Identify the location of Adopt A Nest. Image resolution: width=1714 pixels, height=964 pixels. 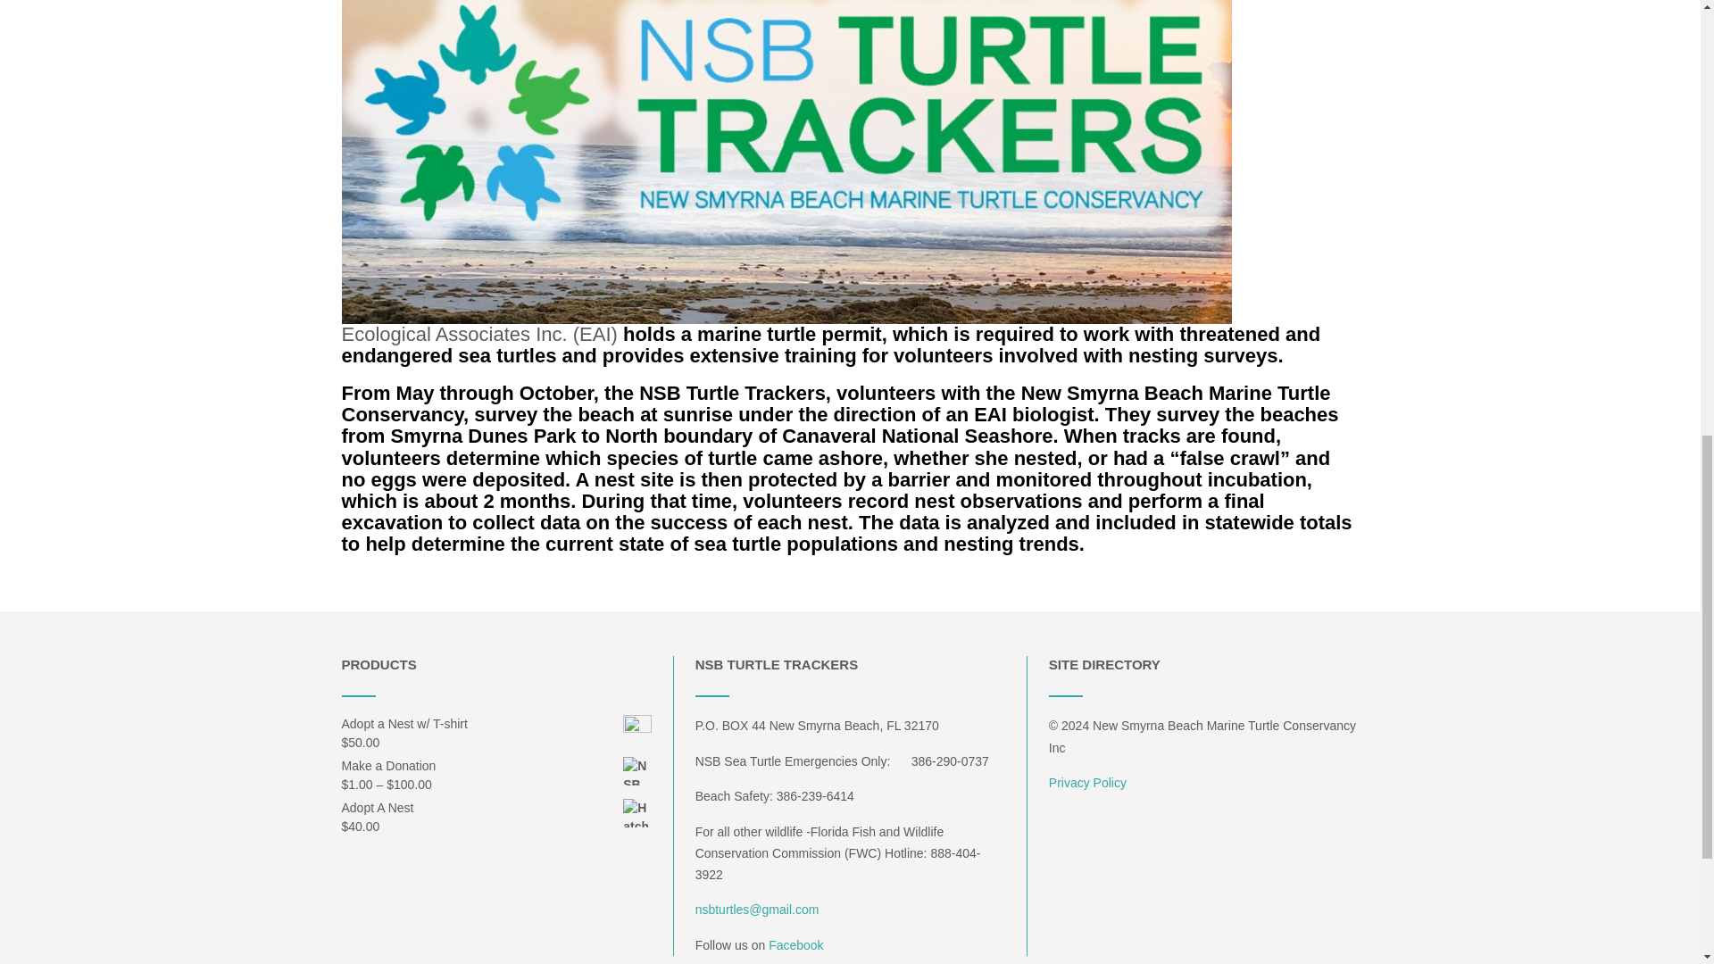
(496, 808).